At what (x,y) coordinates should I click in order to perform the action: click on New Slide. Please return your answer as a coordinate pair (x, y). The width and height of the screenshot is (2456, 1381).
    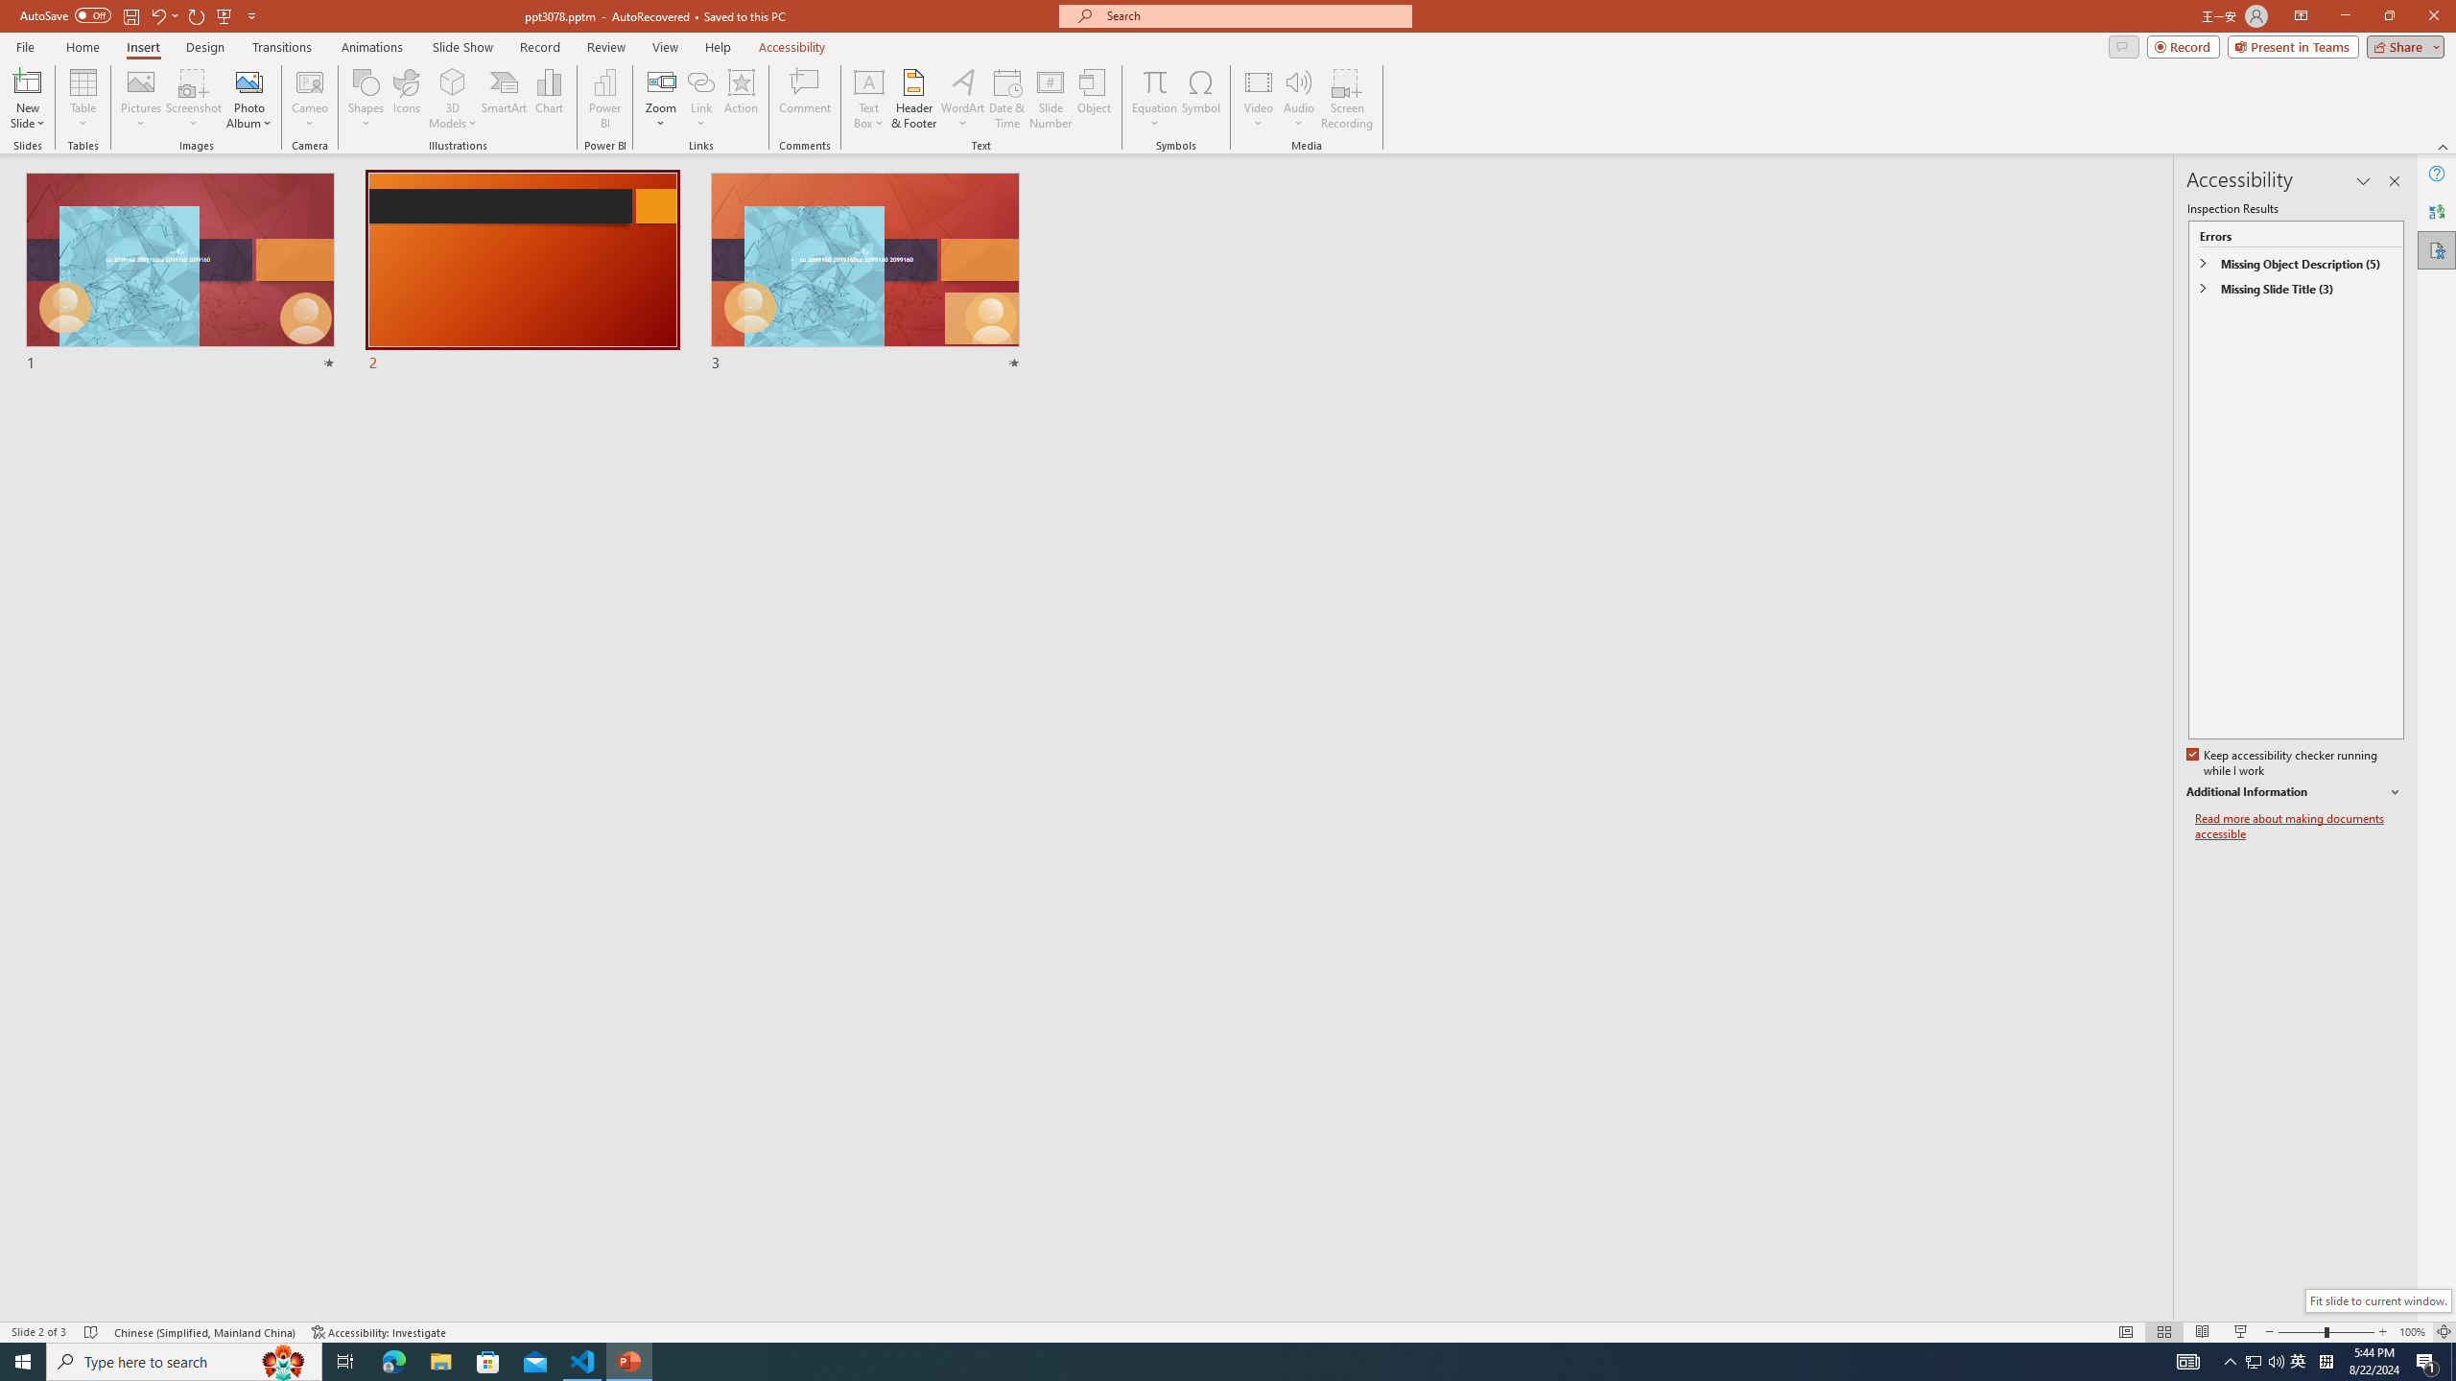
    Looking at the image, I should click on (28, 99).